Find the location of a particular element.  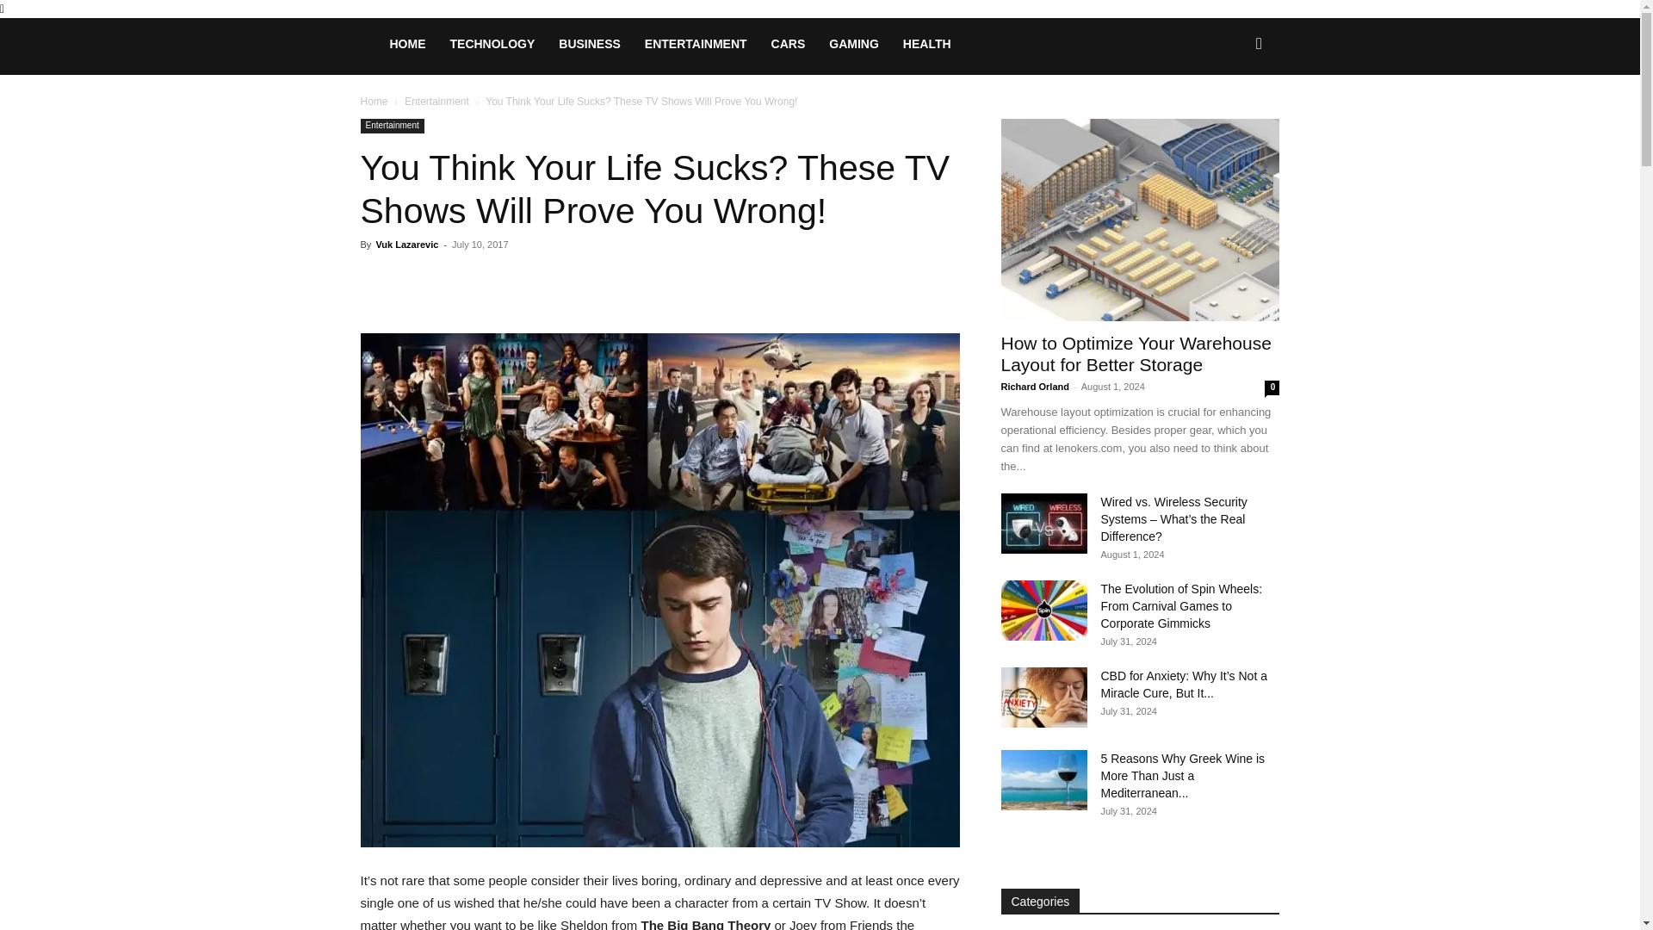

GAMING is located at coordinates (853, 43).